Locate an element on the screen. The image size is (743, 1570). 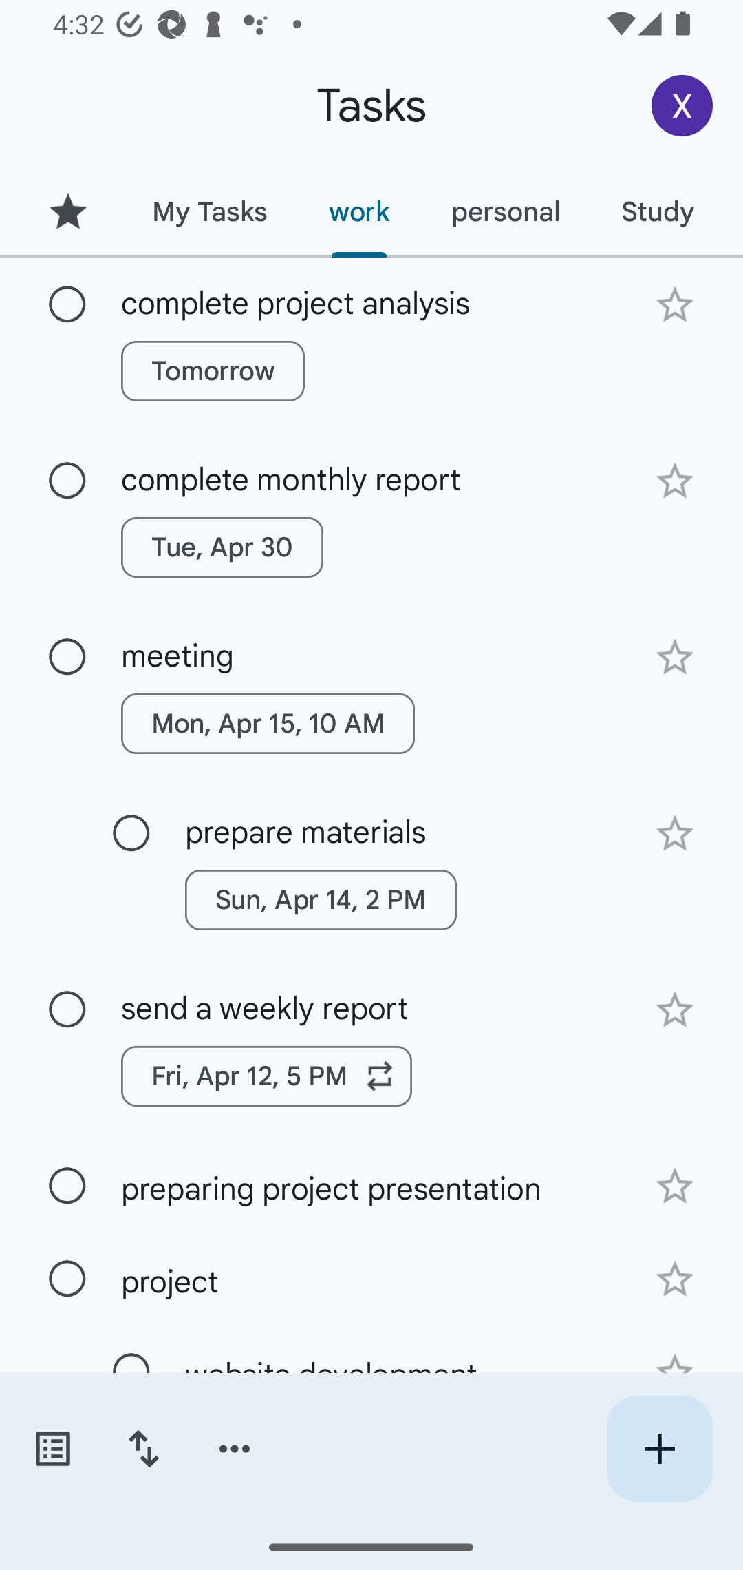
Mark as complete is located at coordinates (67, 305).